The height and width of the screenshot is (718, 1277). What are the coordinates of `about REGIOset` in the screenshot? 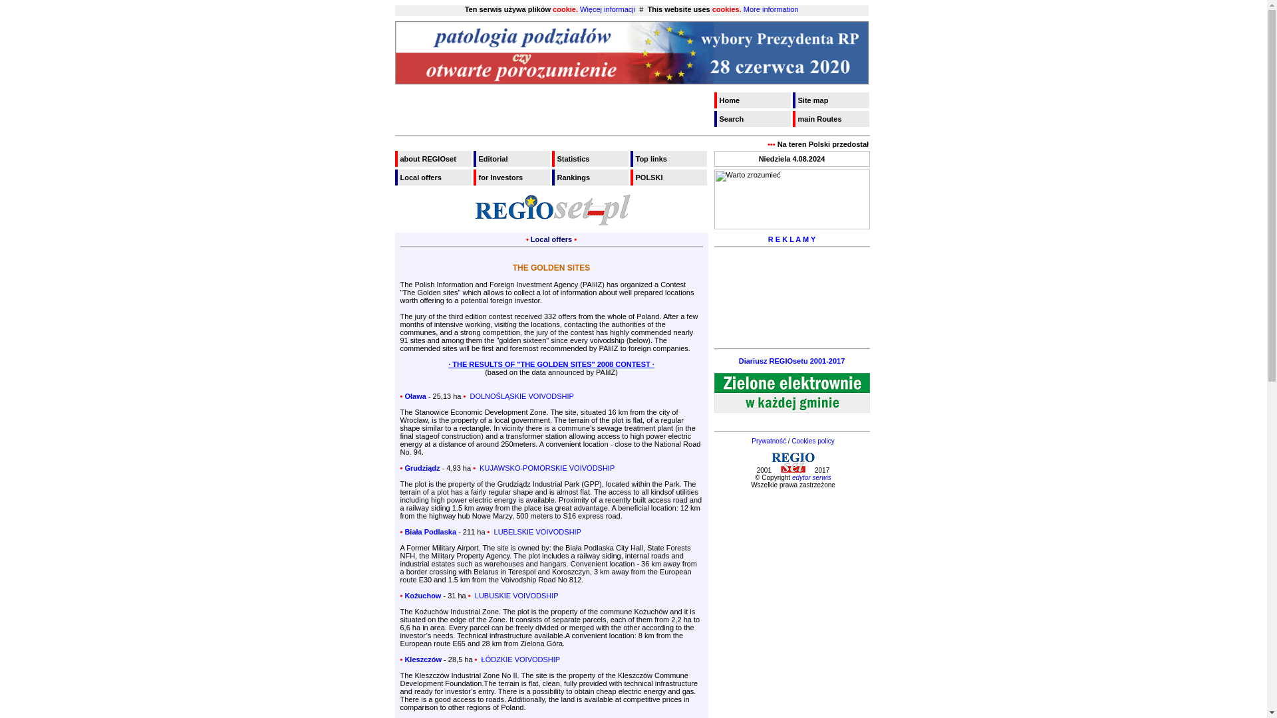 It's located at (434, 158).